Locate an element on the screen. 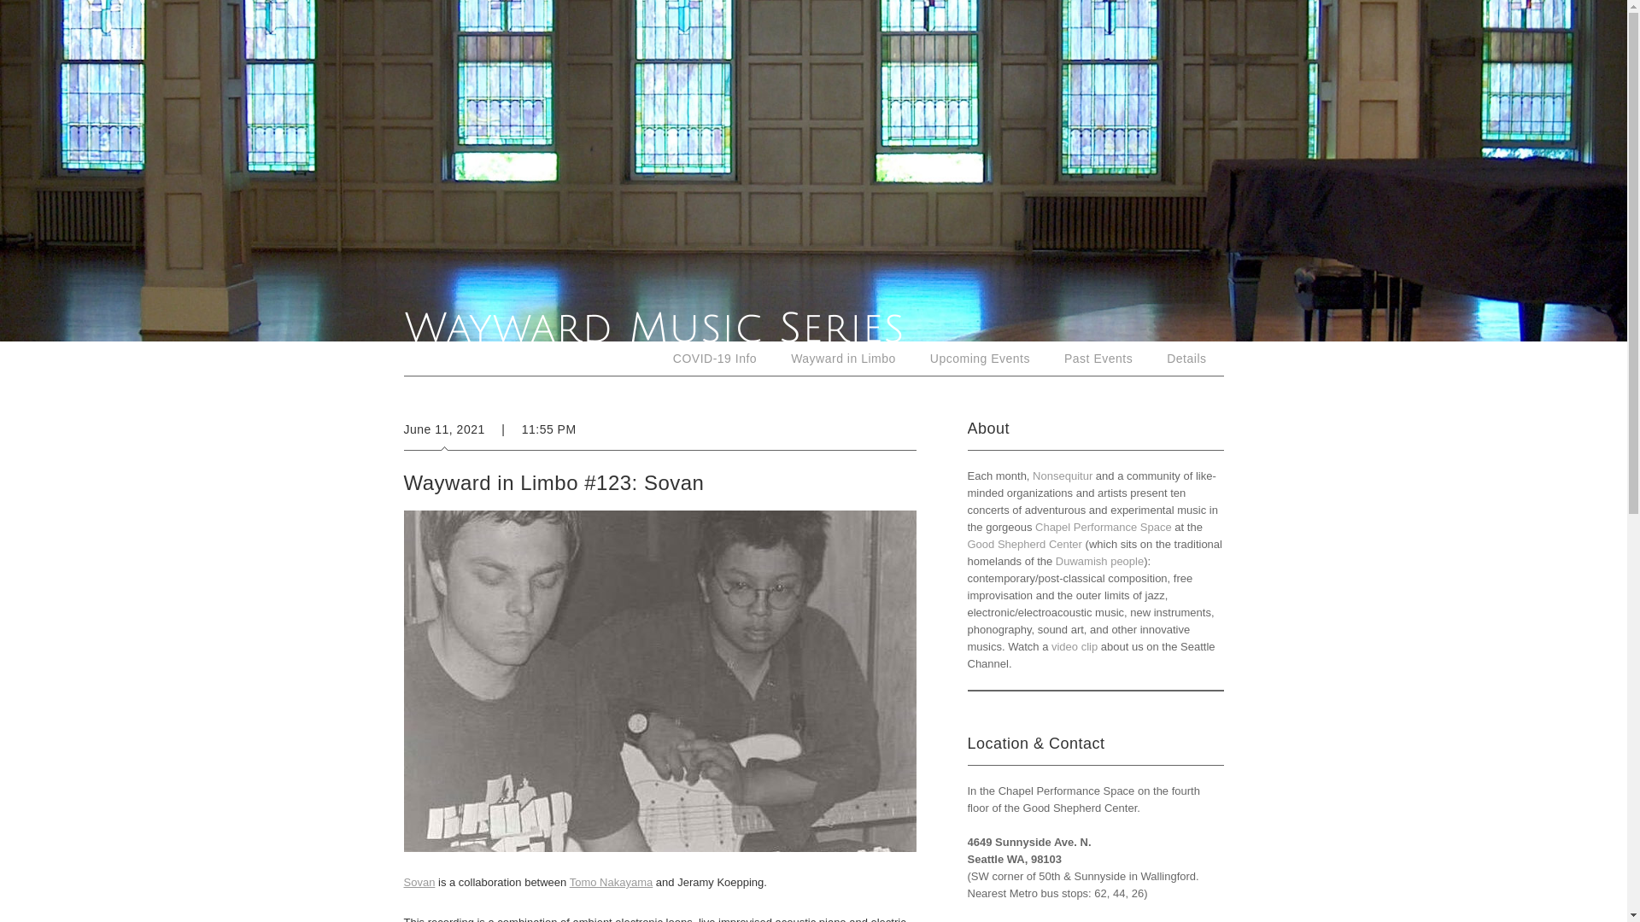  Upcoming Events is located at coordinates (981, 359).